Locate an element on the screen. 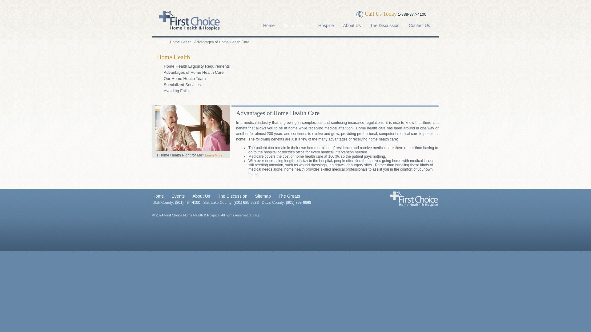 The height and width of the screenshot is (332, 591). About Us is located at coordinates (201, 196).